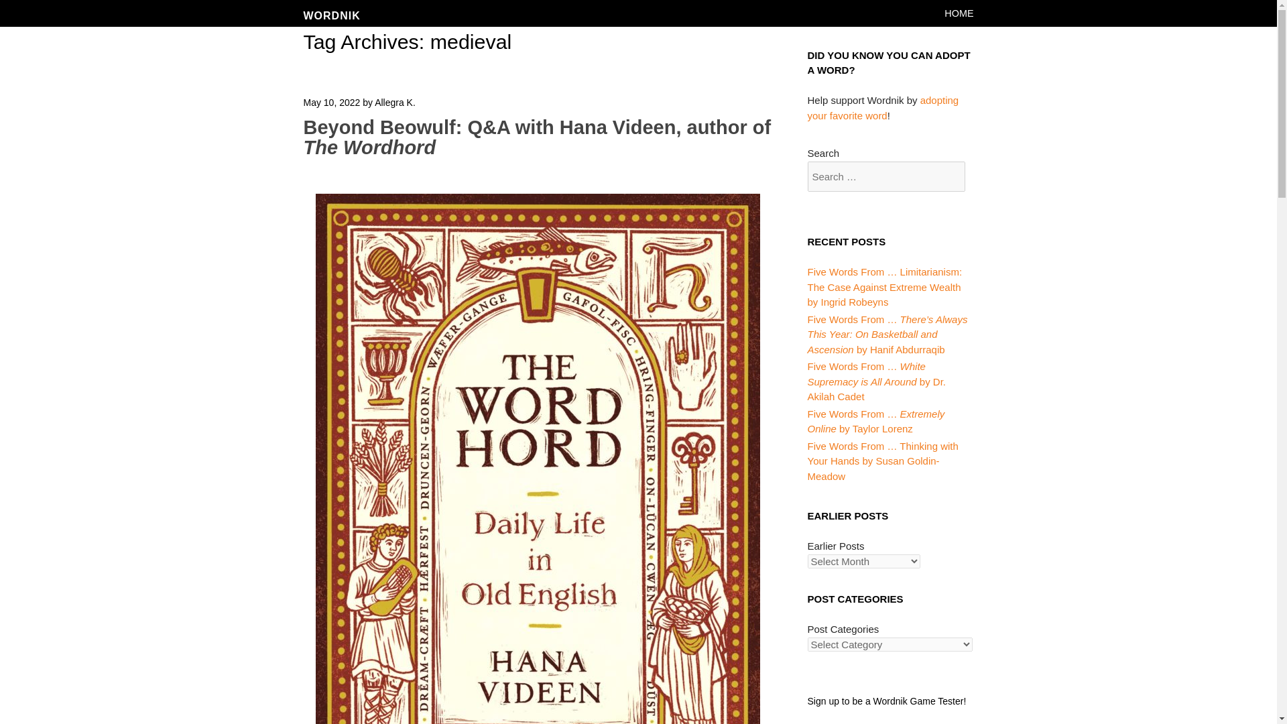  What do you see at coordinates (331, 16) in the screenshot?
I see `WORDNIK` at bounding box center [331, 16].